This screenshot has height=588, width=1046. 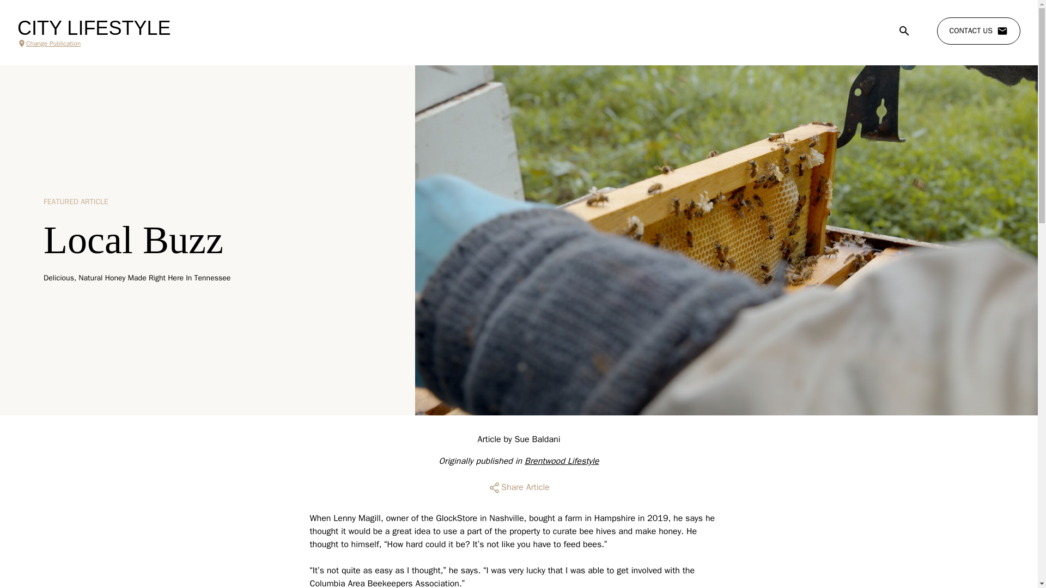 What do you see at coordinates (519, 488) in the screenshot?
I see `Share Article` at bounding box center [519, 488].